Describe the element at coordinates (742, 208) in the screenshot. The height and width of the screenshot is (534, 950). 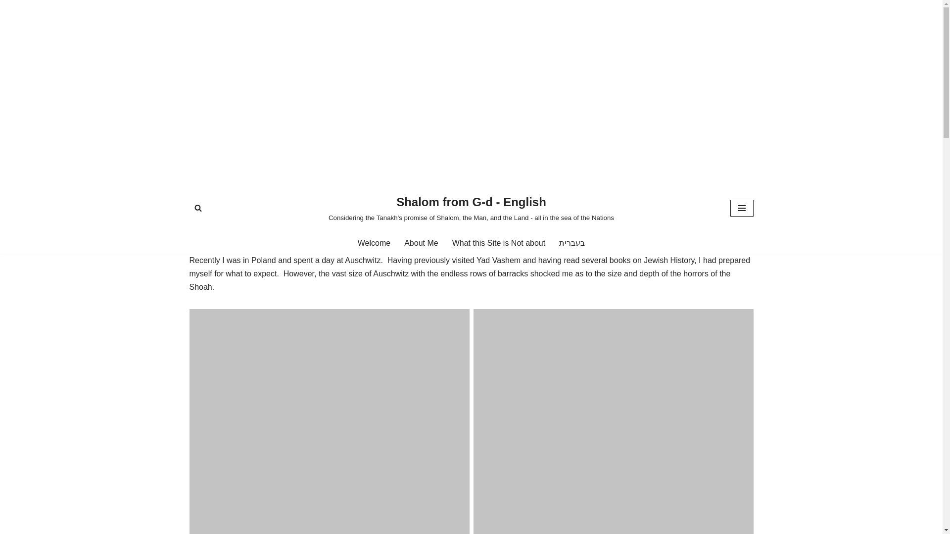
I see `Navigation Menu` at that location.